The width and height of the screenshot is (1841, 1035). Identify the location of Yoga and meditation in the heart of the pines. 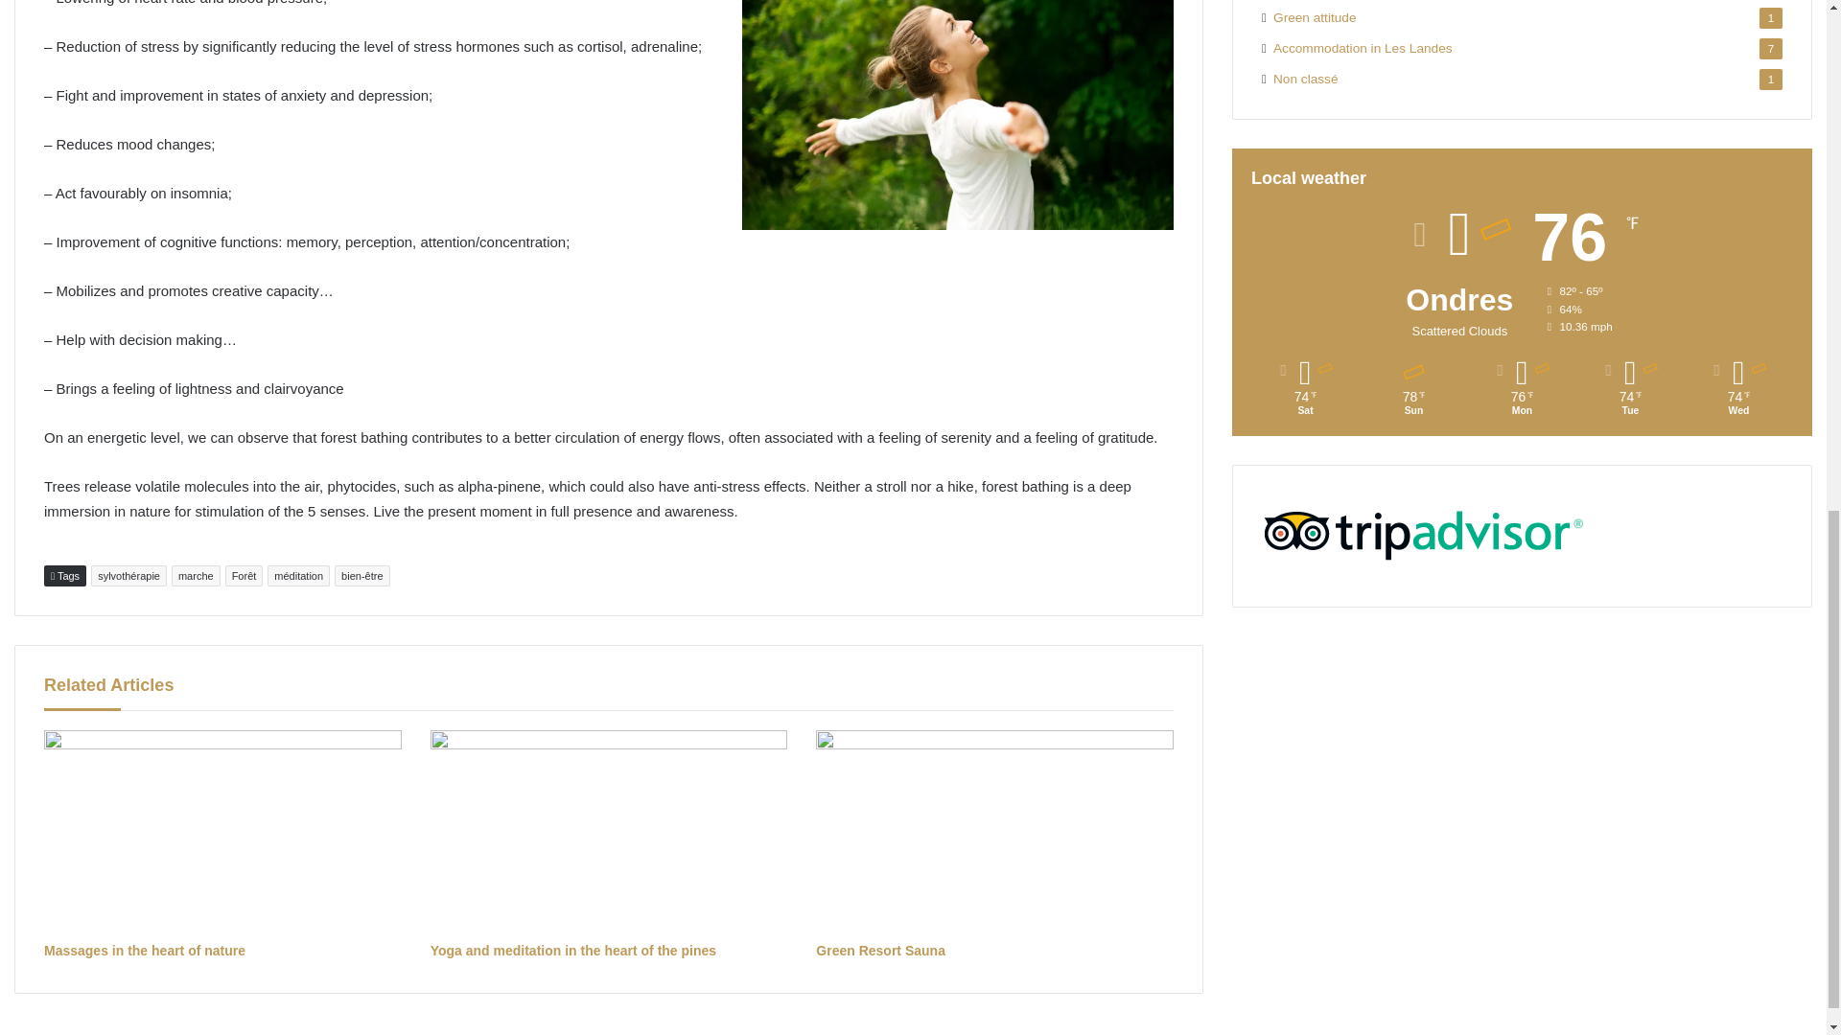
(609, 831).